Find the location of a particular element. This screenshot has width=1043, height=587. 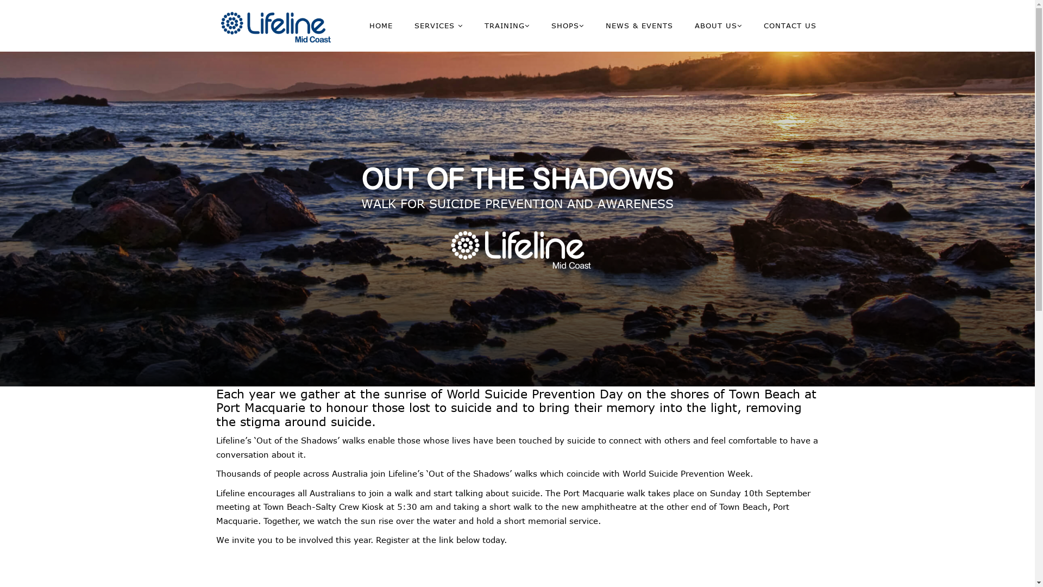

ABOUT US is located at coordinates (718, 26).